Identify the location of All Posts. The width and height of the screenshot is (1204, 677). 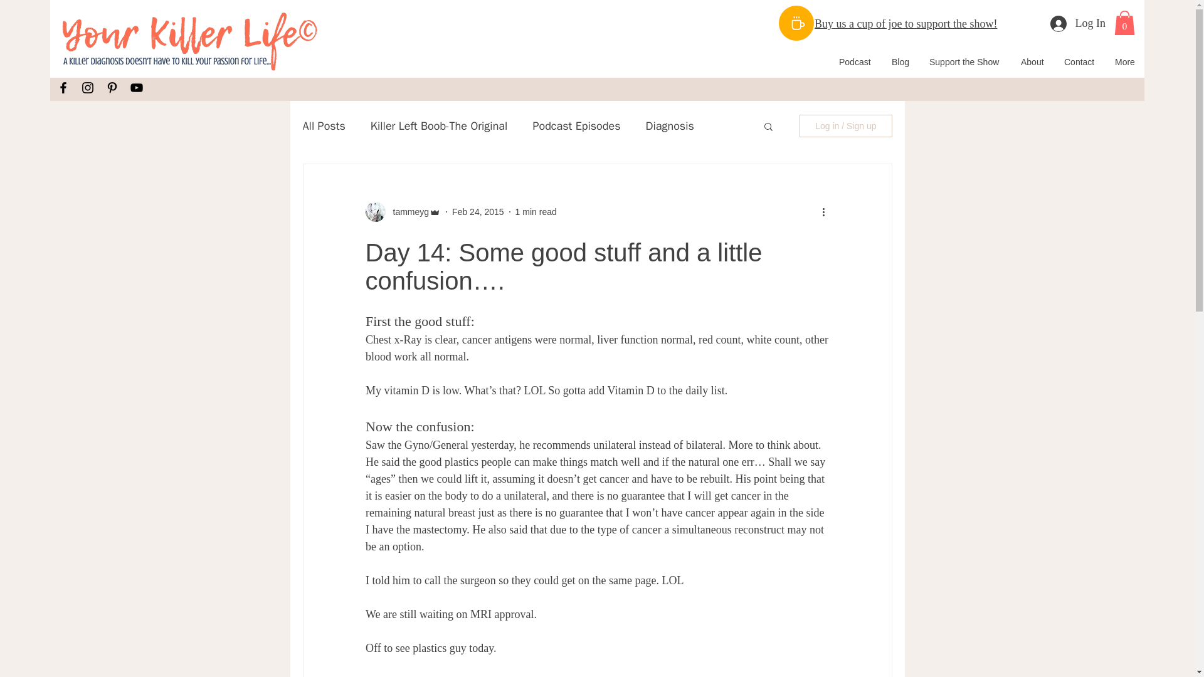
(323, 125).